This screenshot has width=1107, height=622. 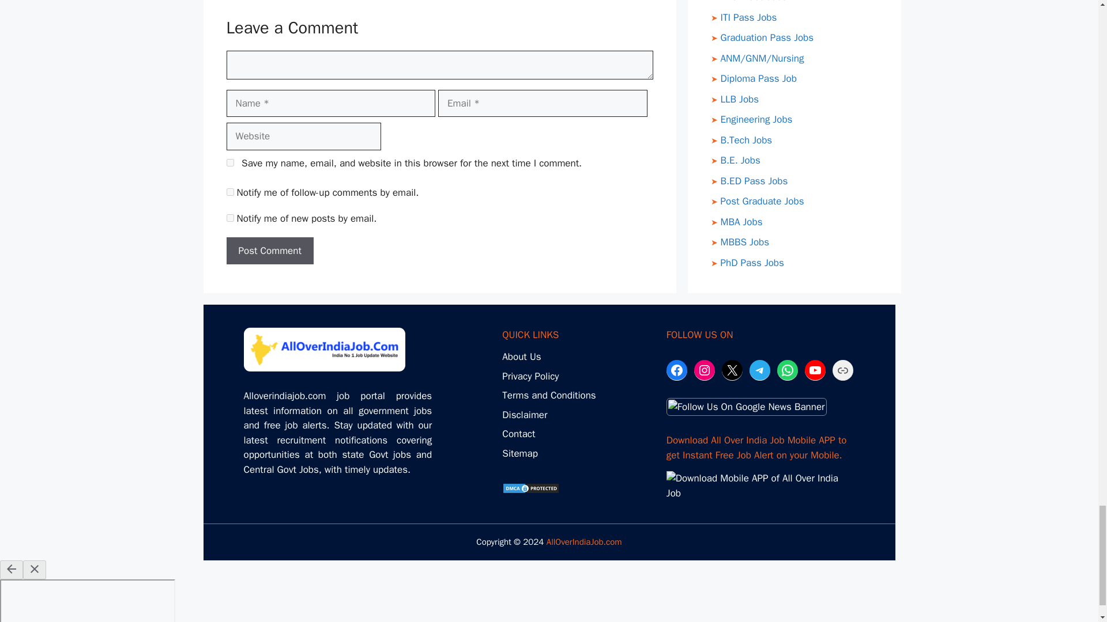 What do you see at coordinates (229, 218) in the screenshot?
I see `subscribe` at bounding box center [229, 218].